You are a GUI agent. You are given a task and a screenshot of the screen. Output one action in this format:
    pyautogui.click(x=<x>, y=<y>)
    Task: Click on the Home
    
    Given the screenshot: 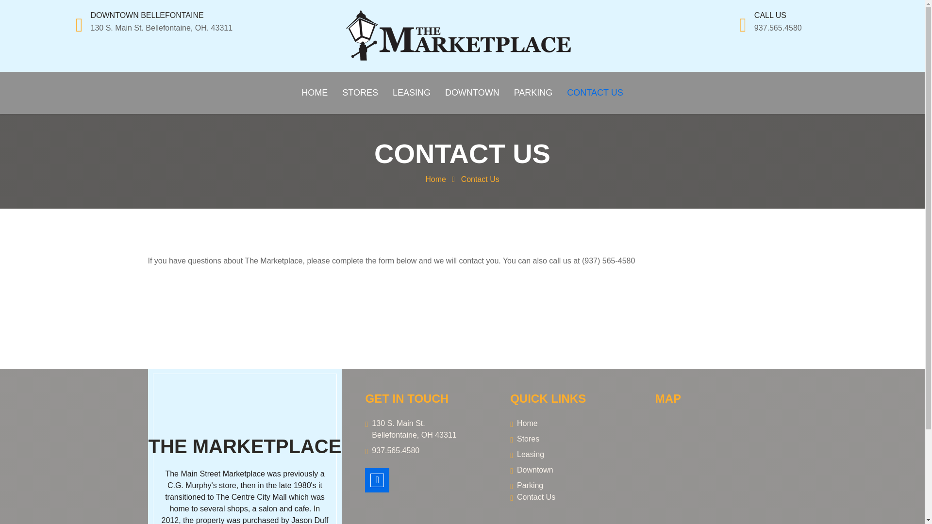 What is the action you would take?
    pyautogui.click(x=435, y=179)
    